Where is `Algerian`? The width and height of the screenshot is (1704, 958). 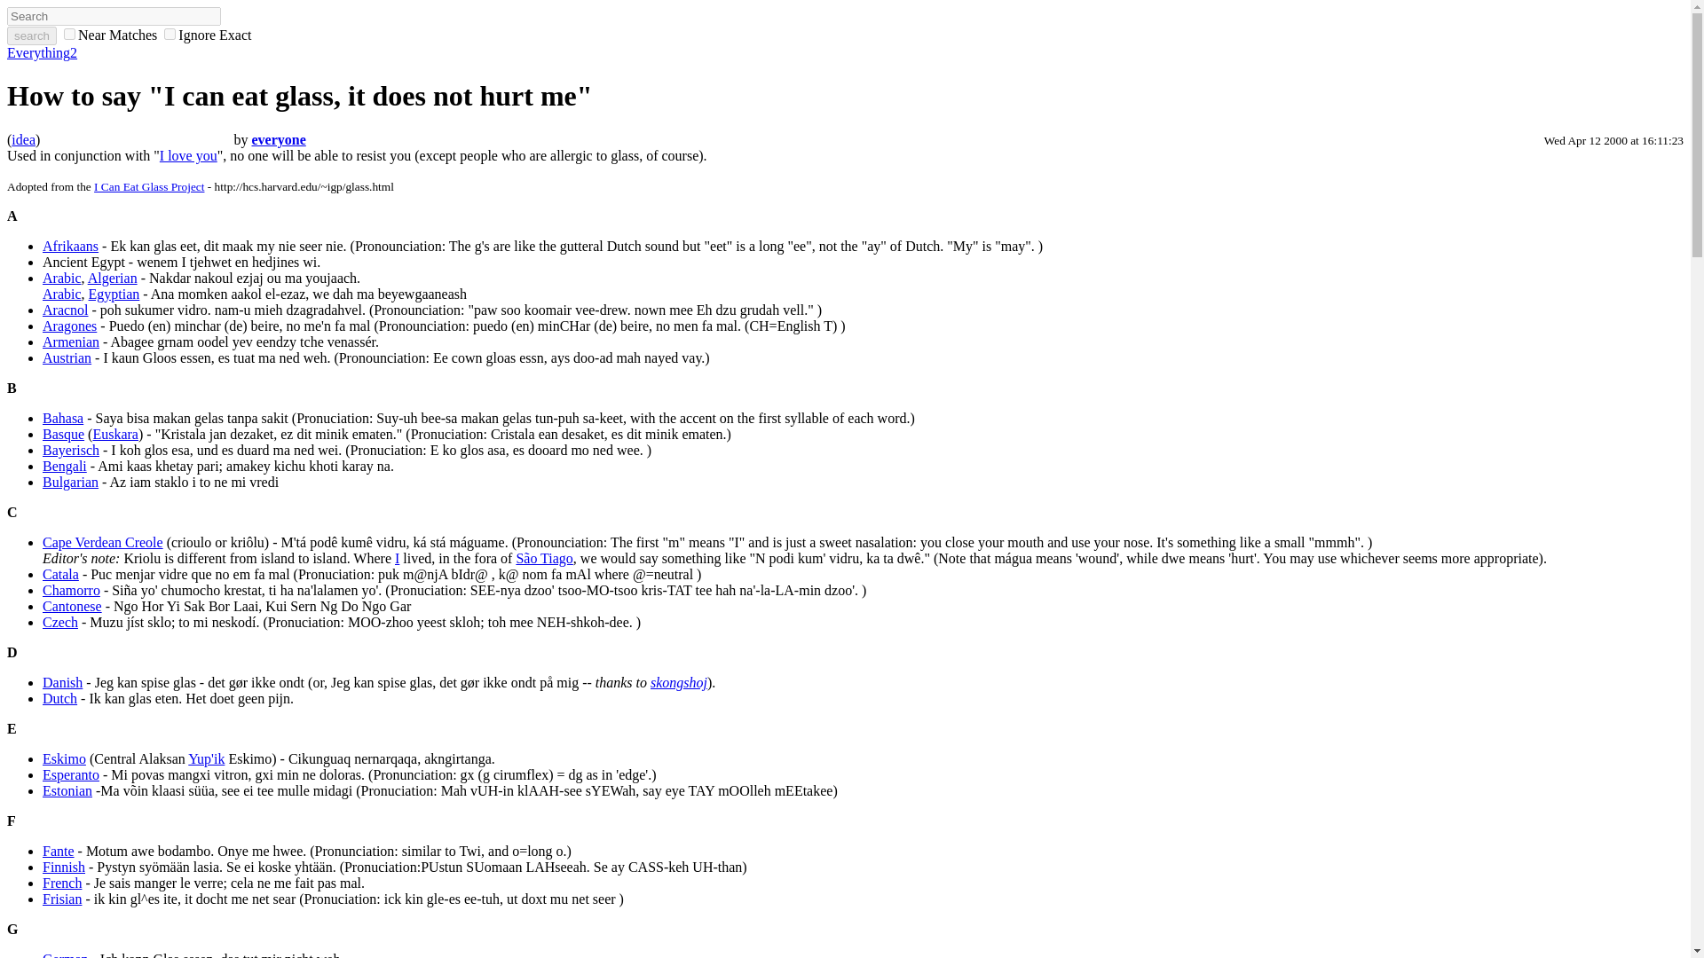 Algerian is located at coordinates (113, 277).